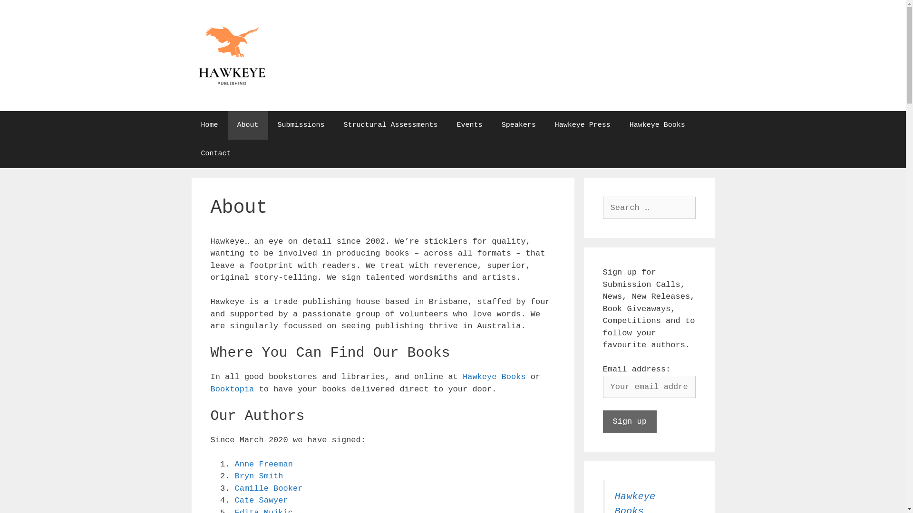 This screenshot has width=913, height=513. What do you see at coordinates (494, 377) in the screenshot?
I see `Hawkeye Books` at bounding box center [494, 377].